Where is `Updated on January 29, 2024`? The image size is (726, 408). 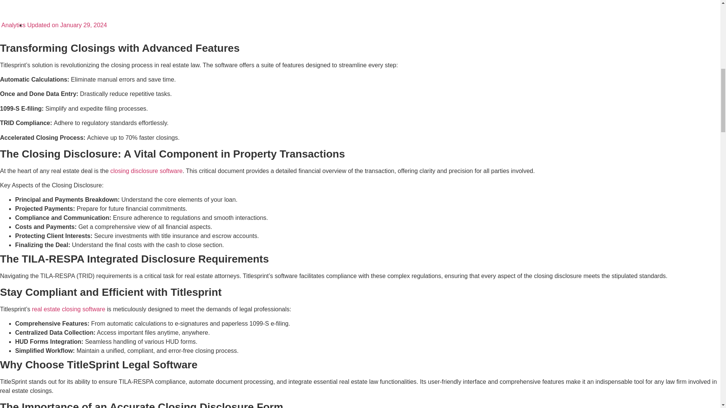 Updated on January 29, 2024 is located at coordinates (66, 25).